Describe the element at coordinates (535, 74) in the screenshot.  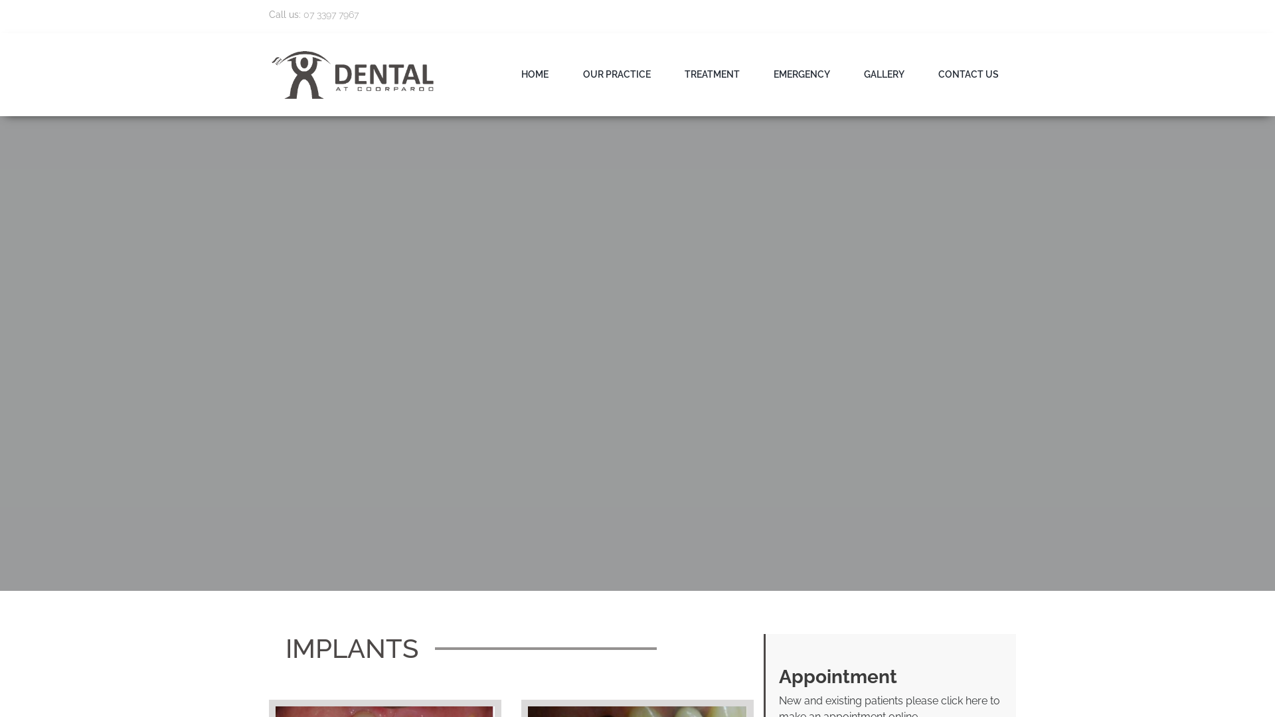
I see `HOME` at that location.